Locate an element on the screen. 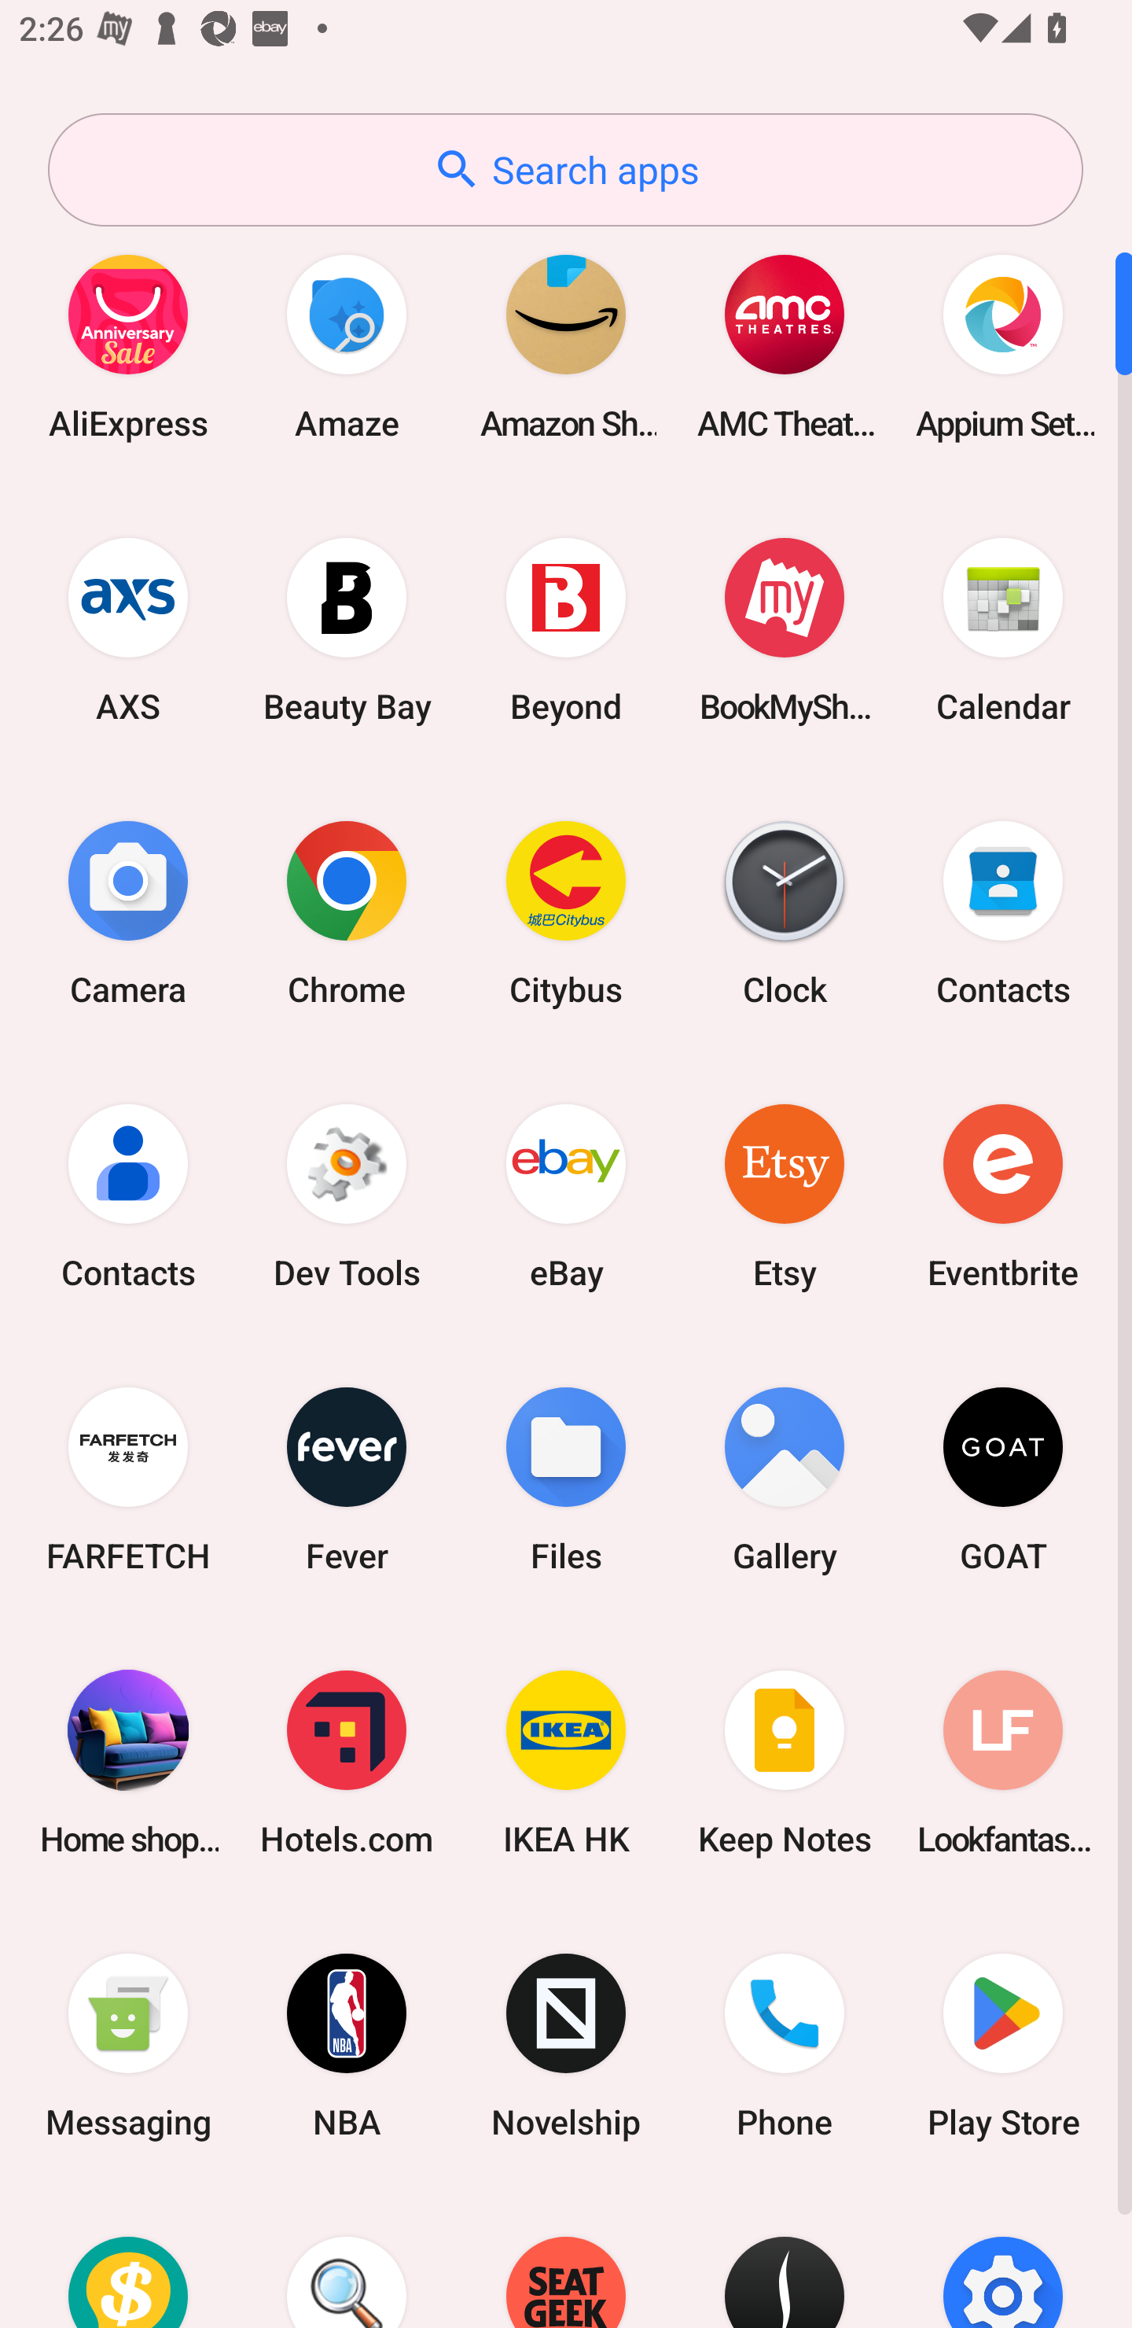  GOAT is located at coordinates (1003, 1479).